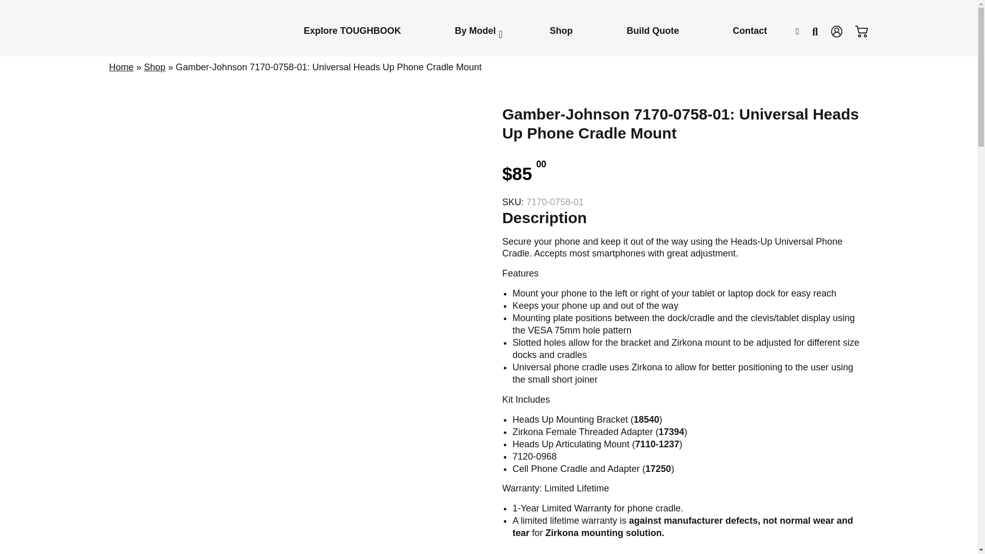 The width and height of the screenshot is (985, 554). I want to click on Home, so click(121, 67).